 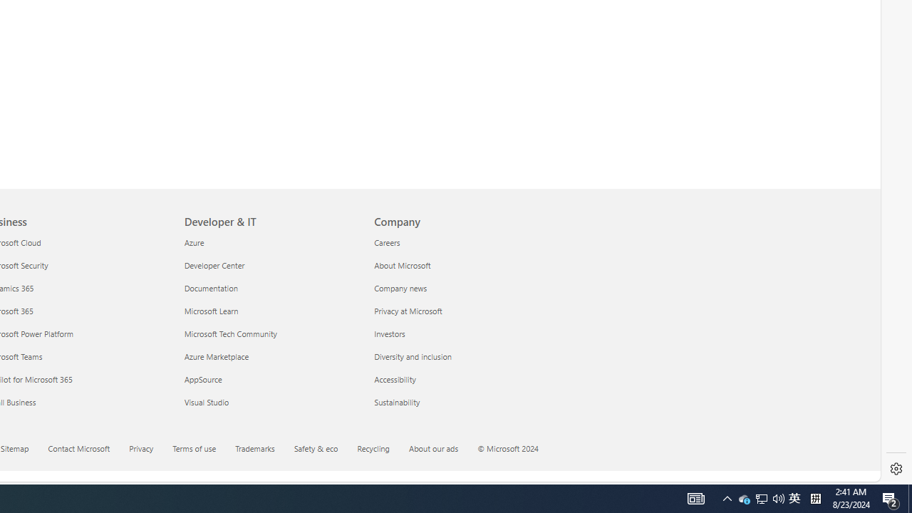 What do you see at coordinates (255, 447) in the screenshot?
I see `Trademarks` at bounding box center [255, 447].